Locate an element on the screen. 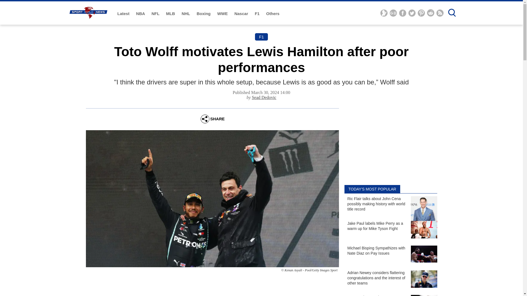  NHL is located at coordinates (186, 14).